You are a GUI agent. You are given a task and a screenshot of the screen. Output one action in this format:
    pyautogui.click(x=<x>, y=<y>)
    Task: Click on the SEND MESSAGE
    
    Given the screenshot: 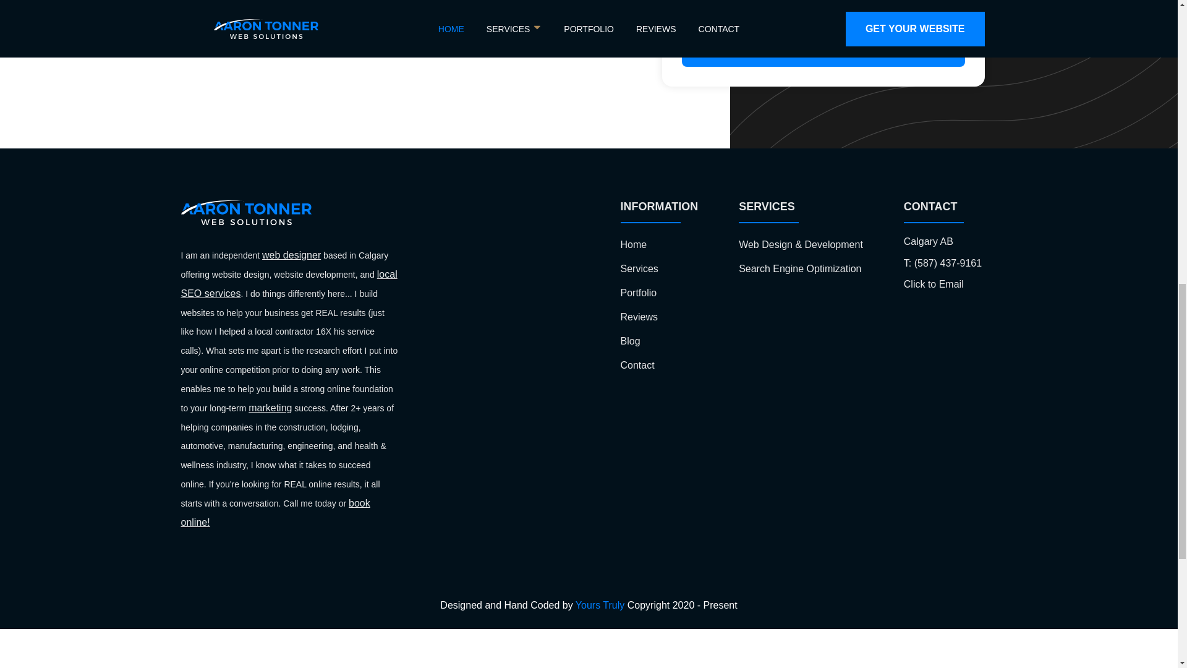 What is the action you would take?
    pyautogui.click(x=822, y=49)
    